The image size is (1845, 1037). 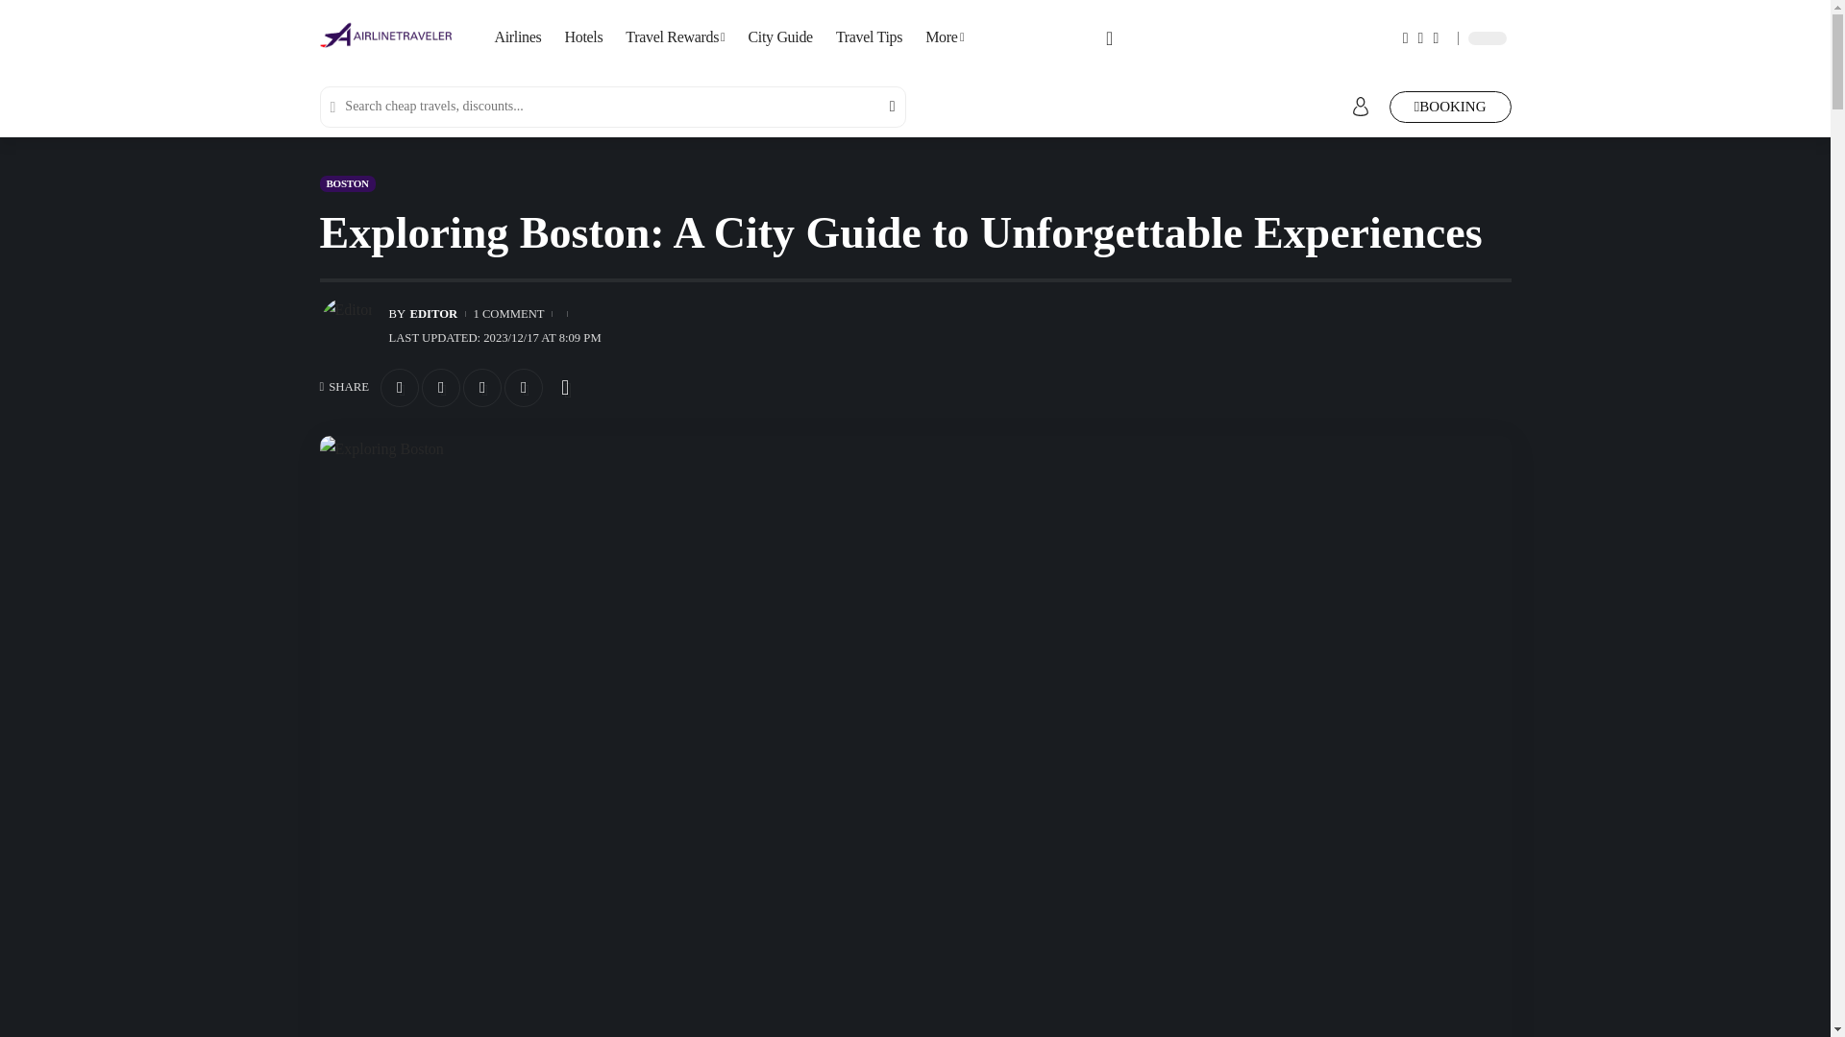 I want to click on Hotels, so click(x=584, y=38).